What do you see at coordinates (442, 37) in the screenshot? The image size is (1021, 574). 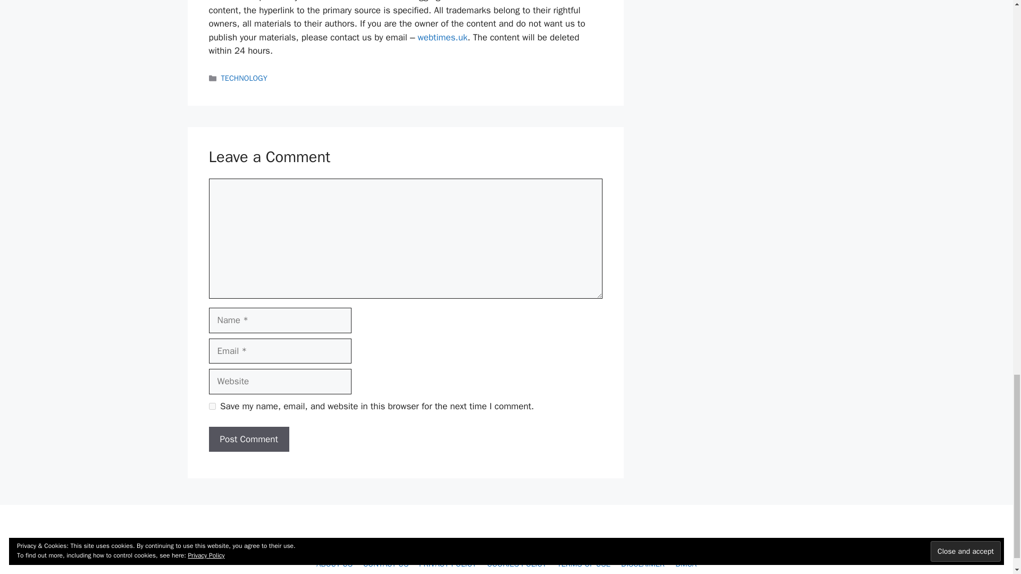 I see `webtimes.uk` at bounding box center [442, 37].